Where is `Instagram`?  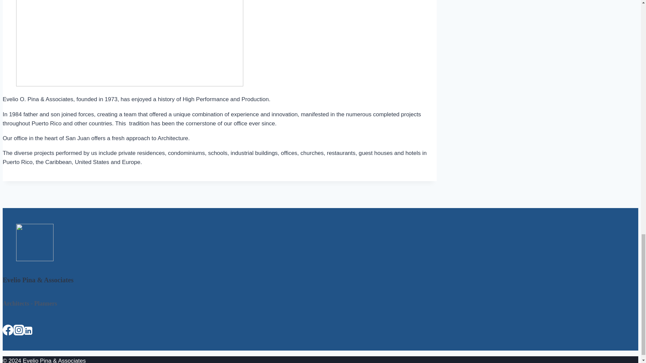
Instagram is located at coordinates (19, 331).